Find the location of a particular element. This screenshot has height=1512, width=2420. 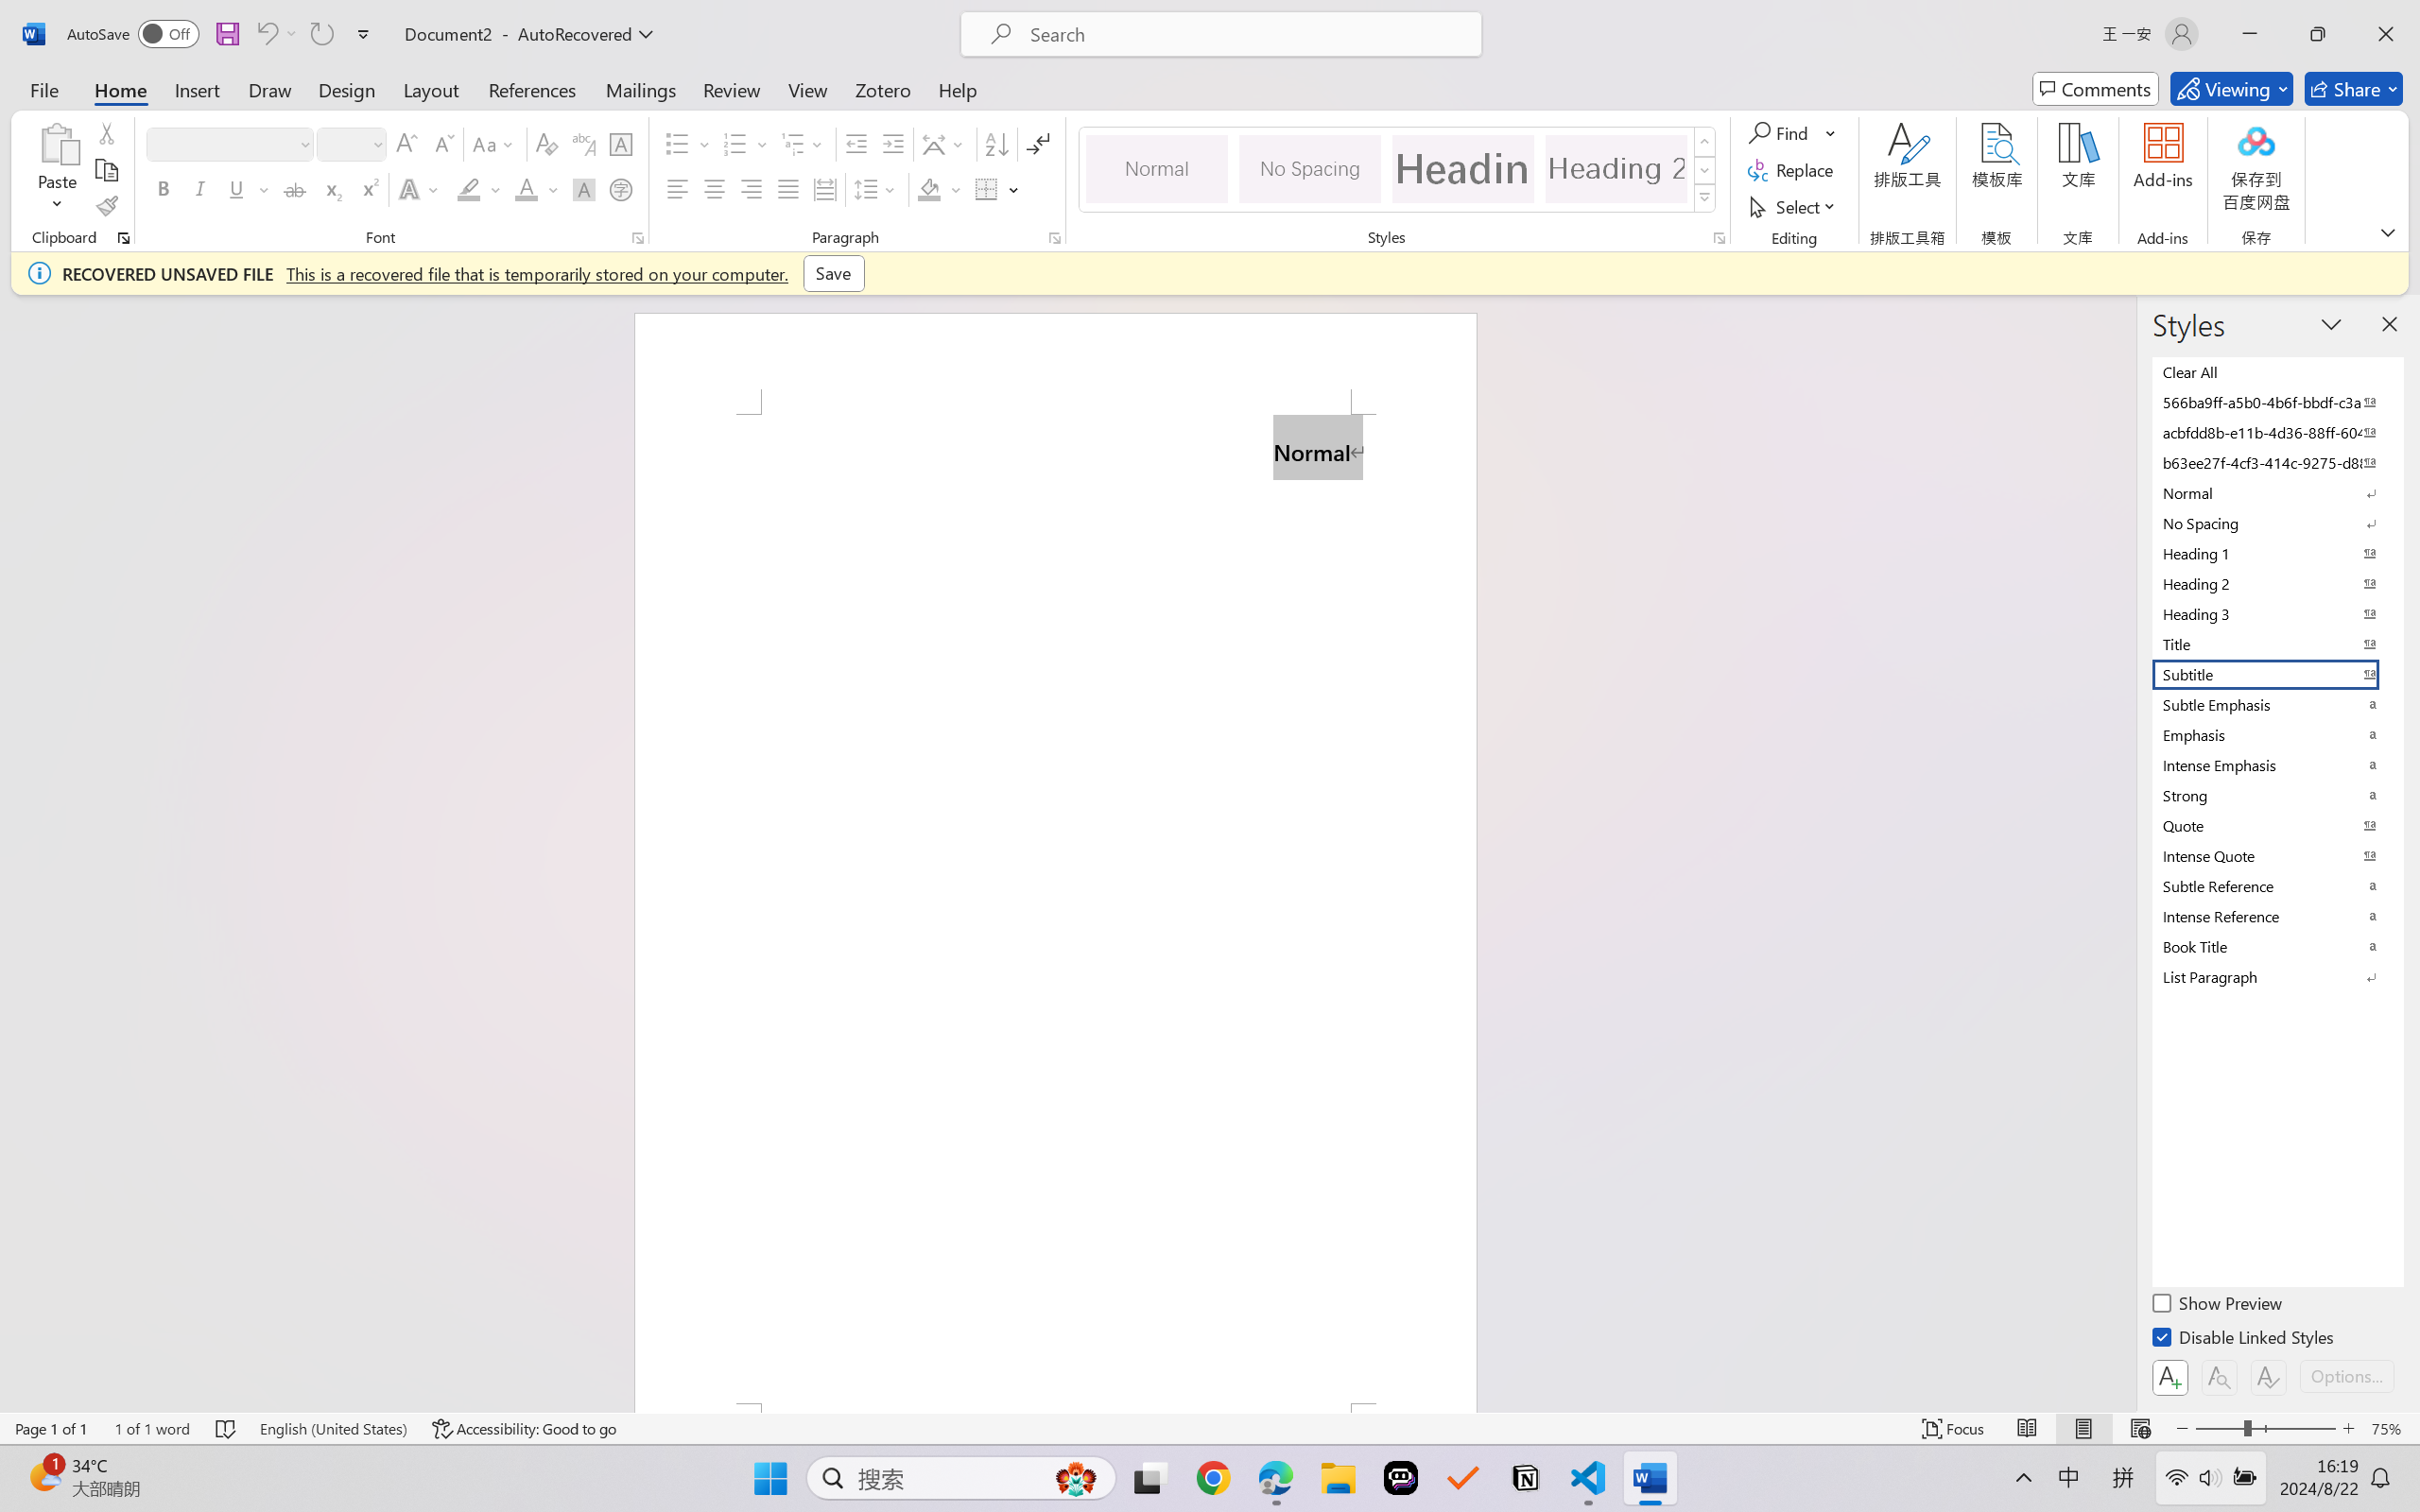

Styles is located at coordinates (1705, 198).